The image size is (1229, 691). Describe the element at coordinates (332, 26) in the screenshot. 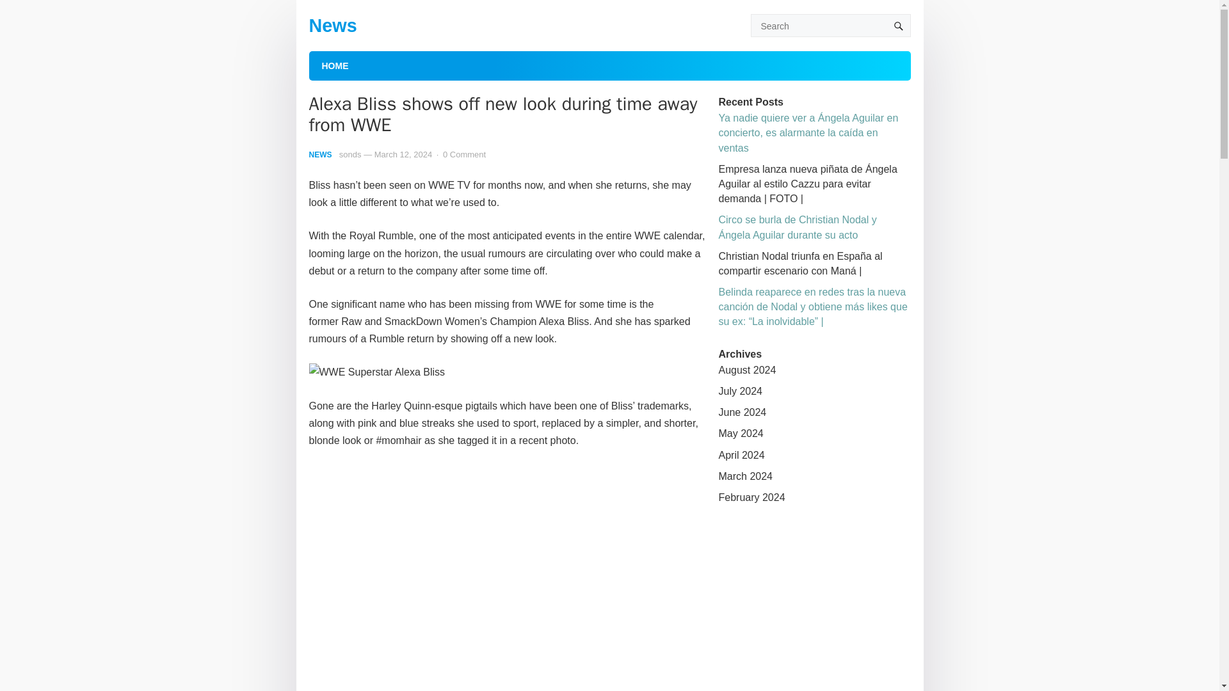

I see `News` at that location.